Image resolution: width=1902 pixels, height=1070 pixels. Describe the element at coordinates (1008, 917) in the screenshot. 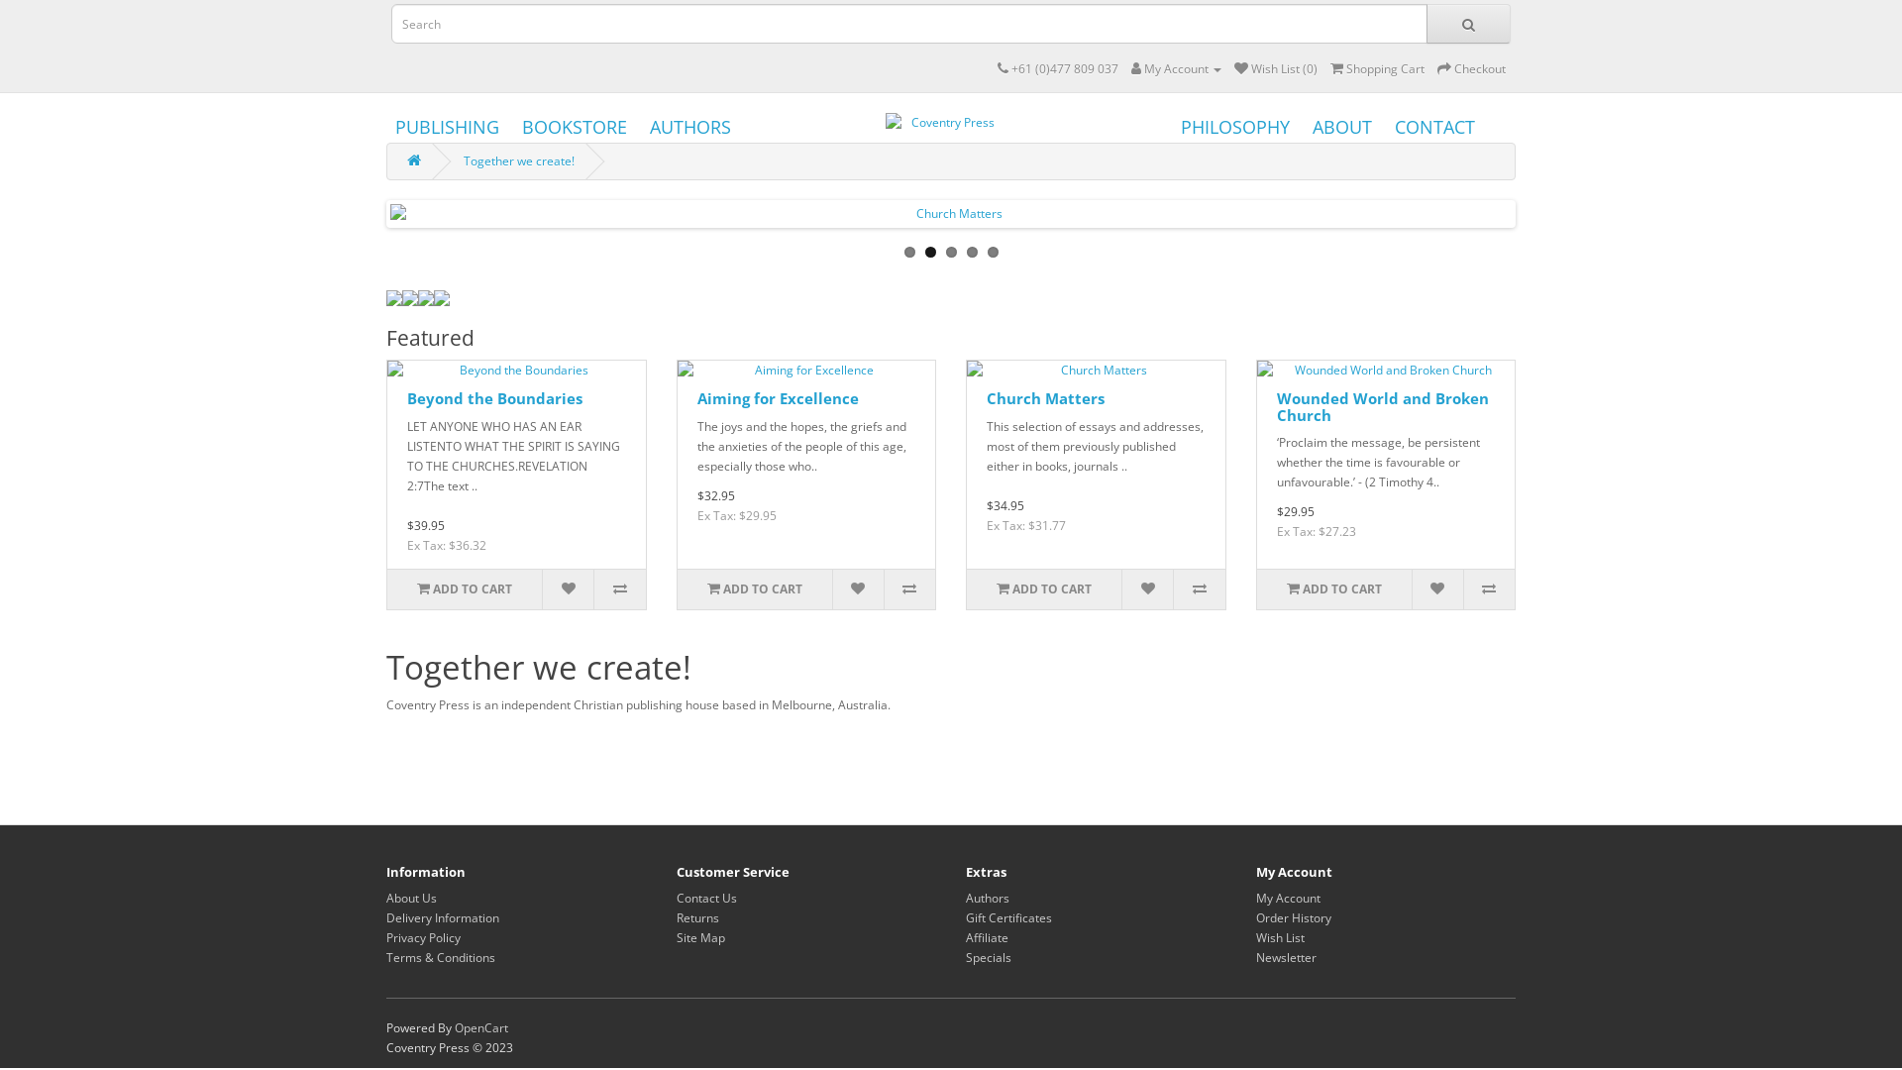

I see `Gift Certificates` at that location.